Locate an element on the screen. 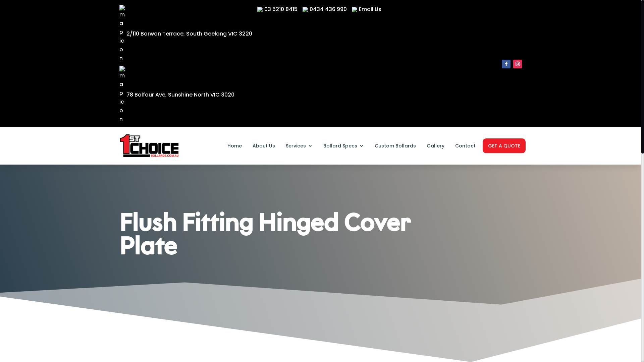 The height and width of the screenshot is (362, 644). 2/110 Barwon Terrace, South Geelong VIC 3220 is located at coordinates (186, 34).